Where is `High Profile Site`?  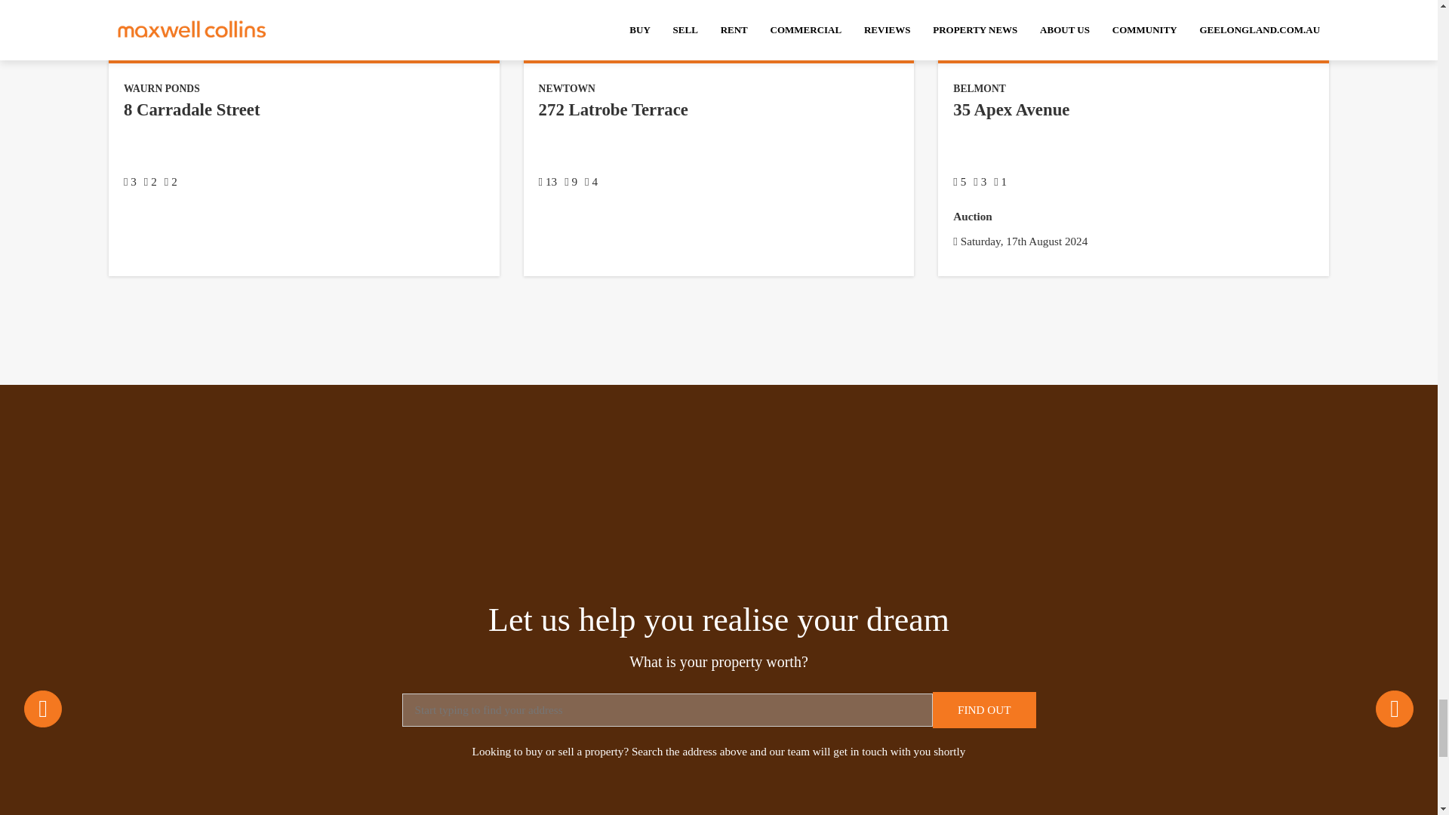 High Profile Site is located at coordinates (718, 8).